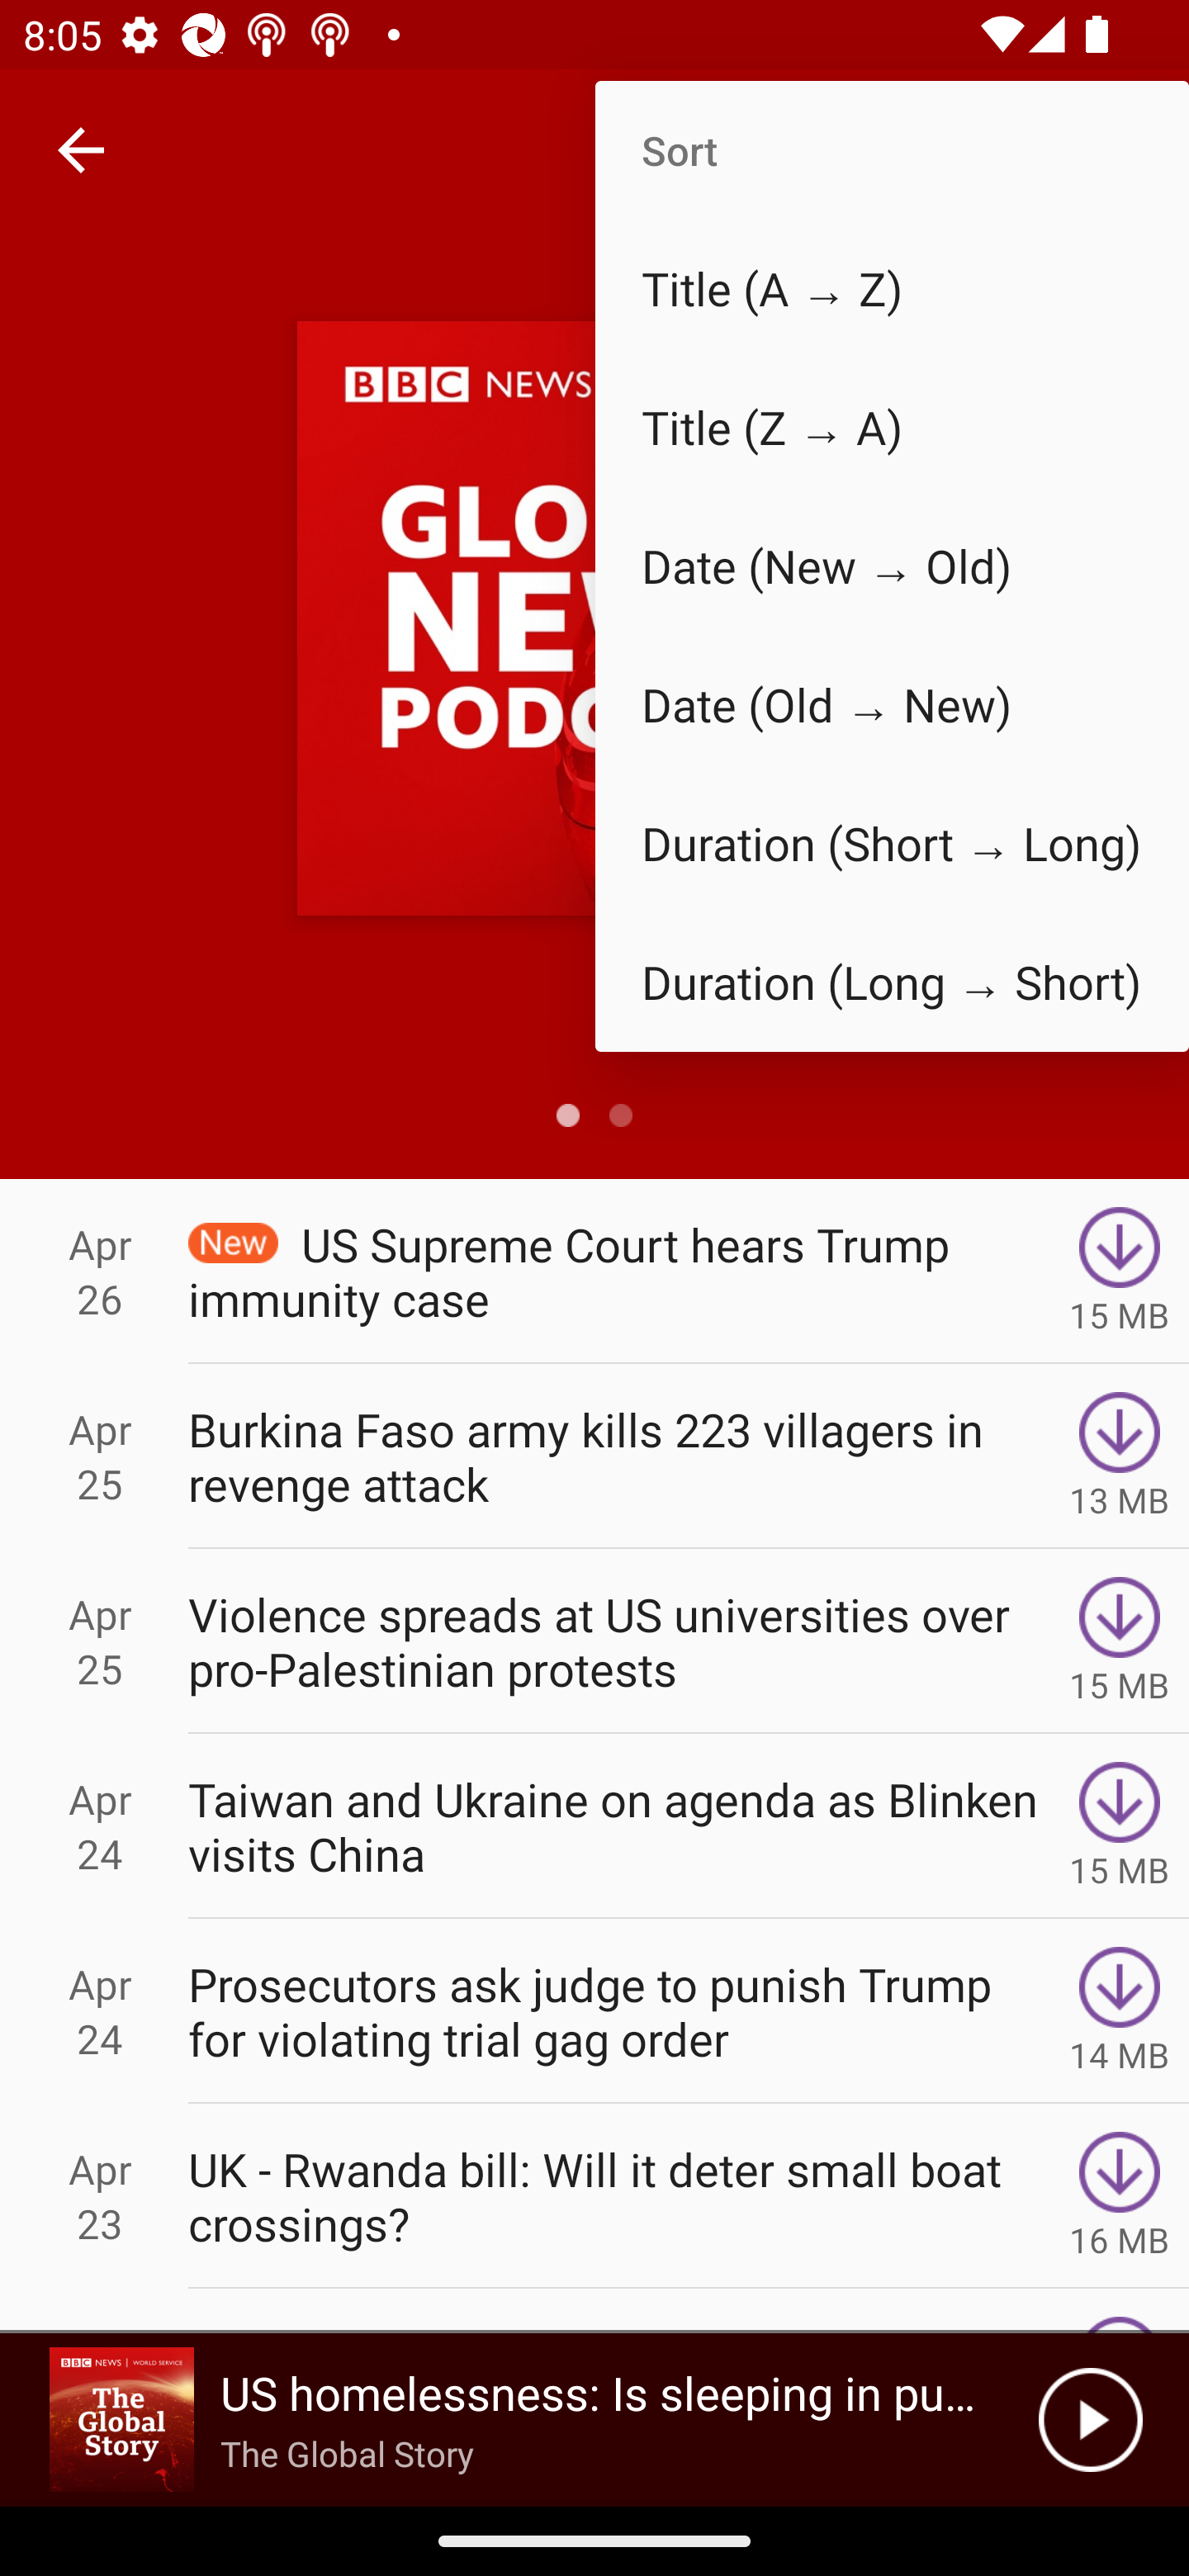 This screenshot has height=2576, width=1189. Describe the element at coordinates (892, 566) in the screenshot. I see `Date (New → Old)` at that location.